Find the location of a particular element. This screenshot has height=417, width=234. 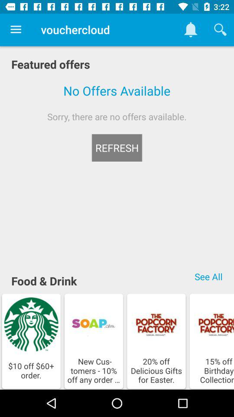

launch icon above featured offers item is located at coordinates (16, 30).